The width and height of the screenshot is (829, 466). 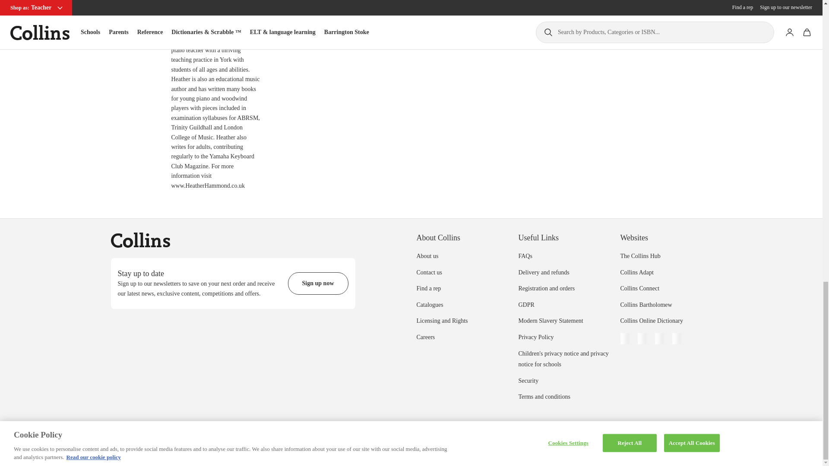 I want to click on Catalogues, so click(x=429, y=305).